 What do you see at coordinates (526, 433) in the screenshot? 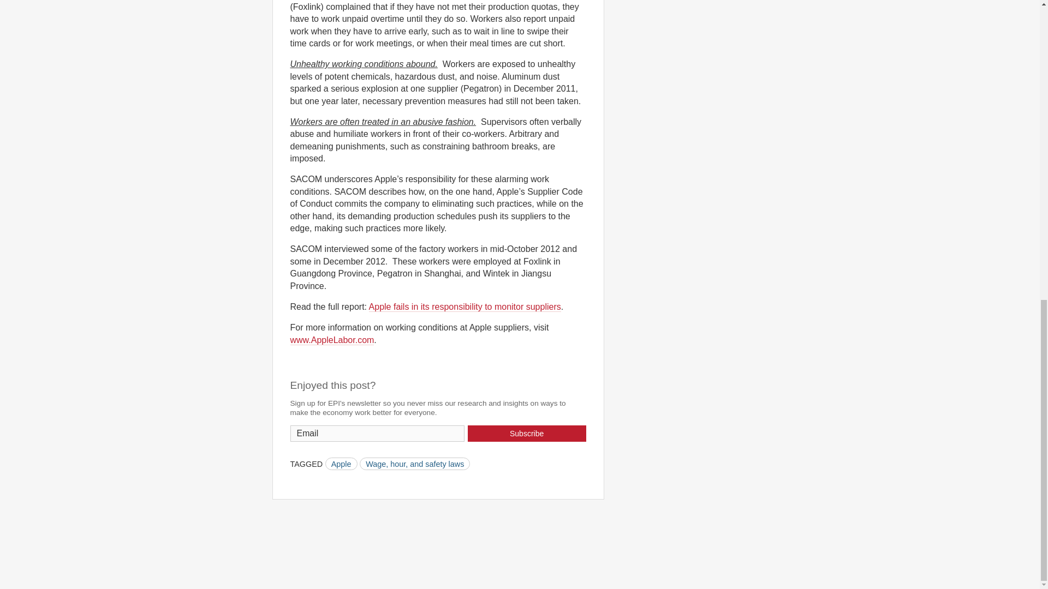
I see `Subscribe` at bounding box center [526, 433].